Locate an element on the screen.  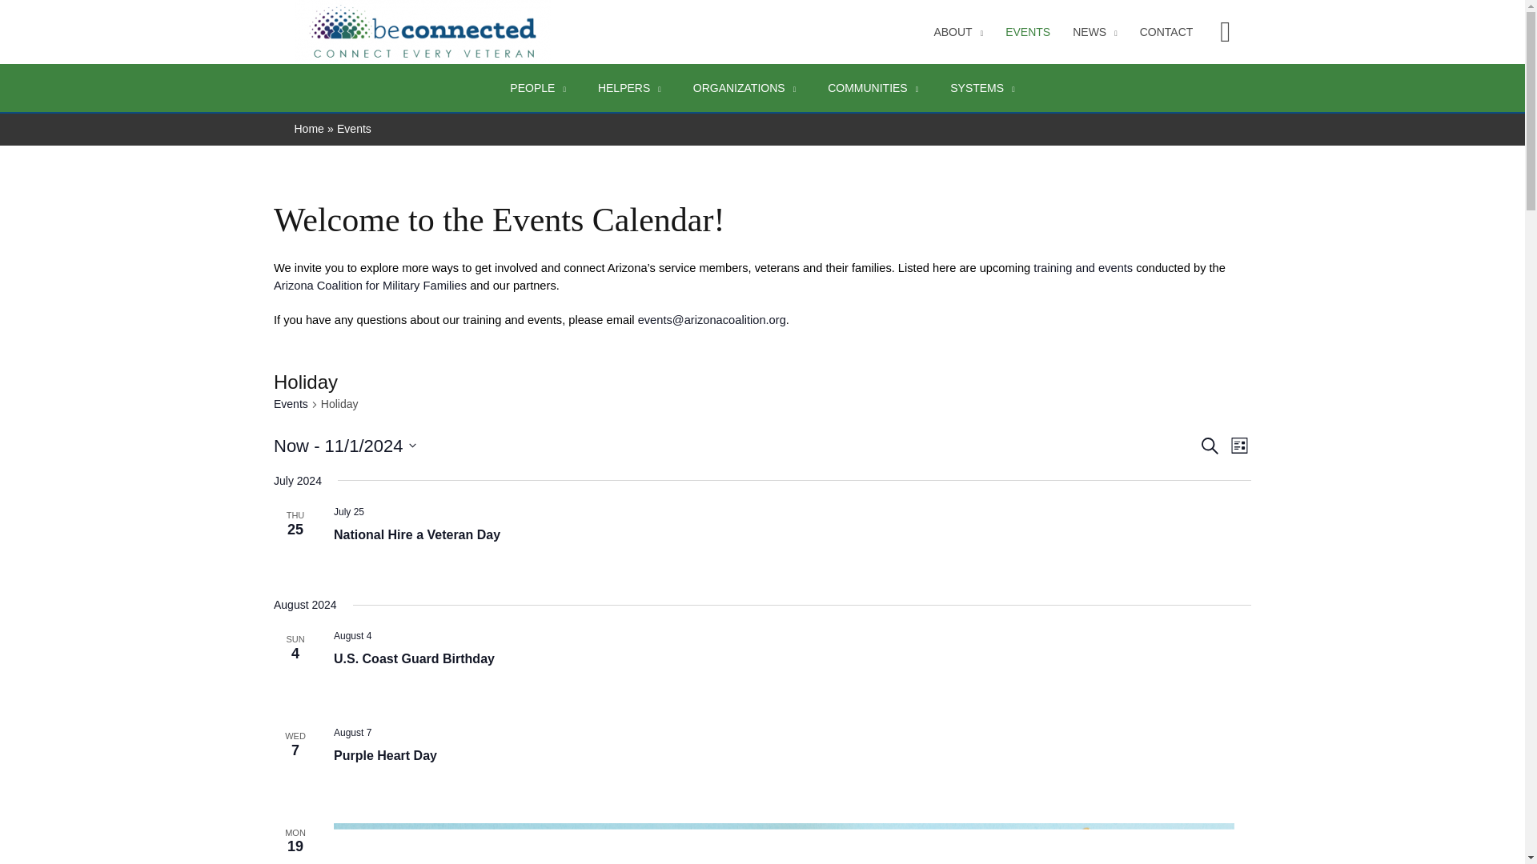
ORGANIZATIONS is located at coordinates (744, 88).